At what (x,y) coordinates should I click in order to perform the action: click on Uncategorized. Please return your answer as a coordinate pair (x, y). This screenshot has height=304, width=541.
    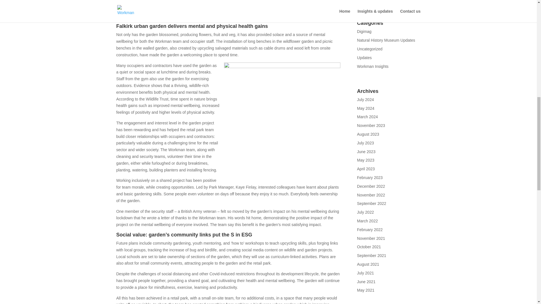
    Looking at the image, I should click on (370, 49).